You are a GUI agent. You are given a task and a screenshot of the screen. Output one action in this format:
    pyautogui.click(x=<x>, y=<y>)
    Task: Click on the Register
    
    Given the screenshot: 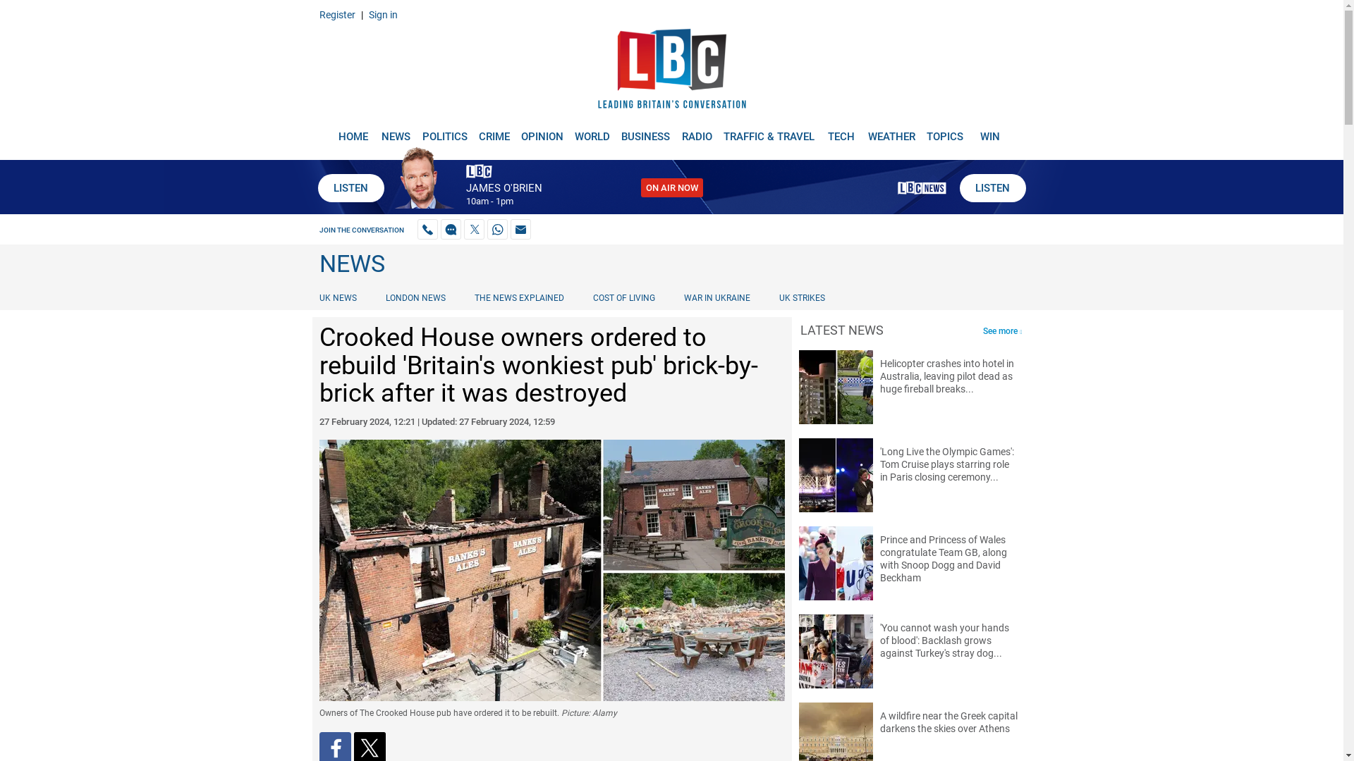 What is the action you would take?
    pyautogui.click(x=336, y=14)
    